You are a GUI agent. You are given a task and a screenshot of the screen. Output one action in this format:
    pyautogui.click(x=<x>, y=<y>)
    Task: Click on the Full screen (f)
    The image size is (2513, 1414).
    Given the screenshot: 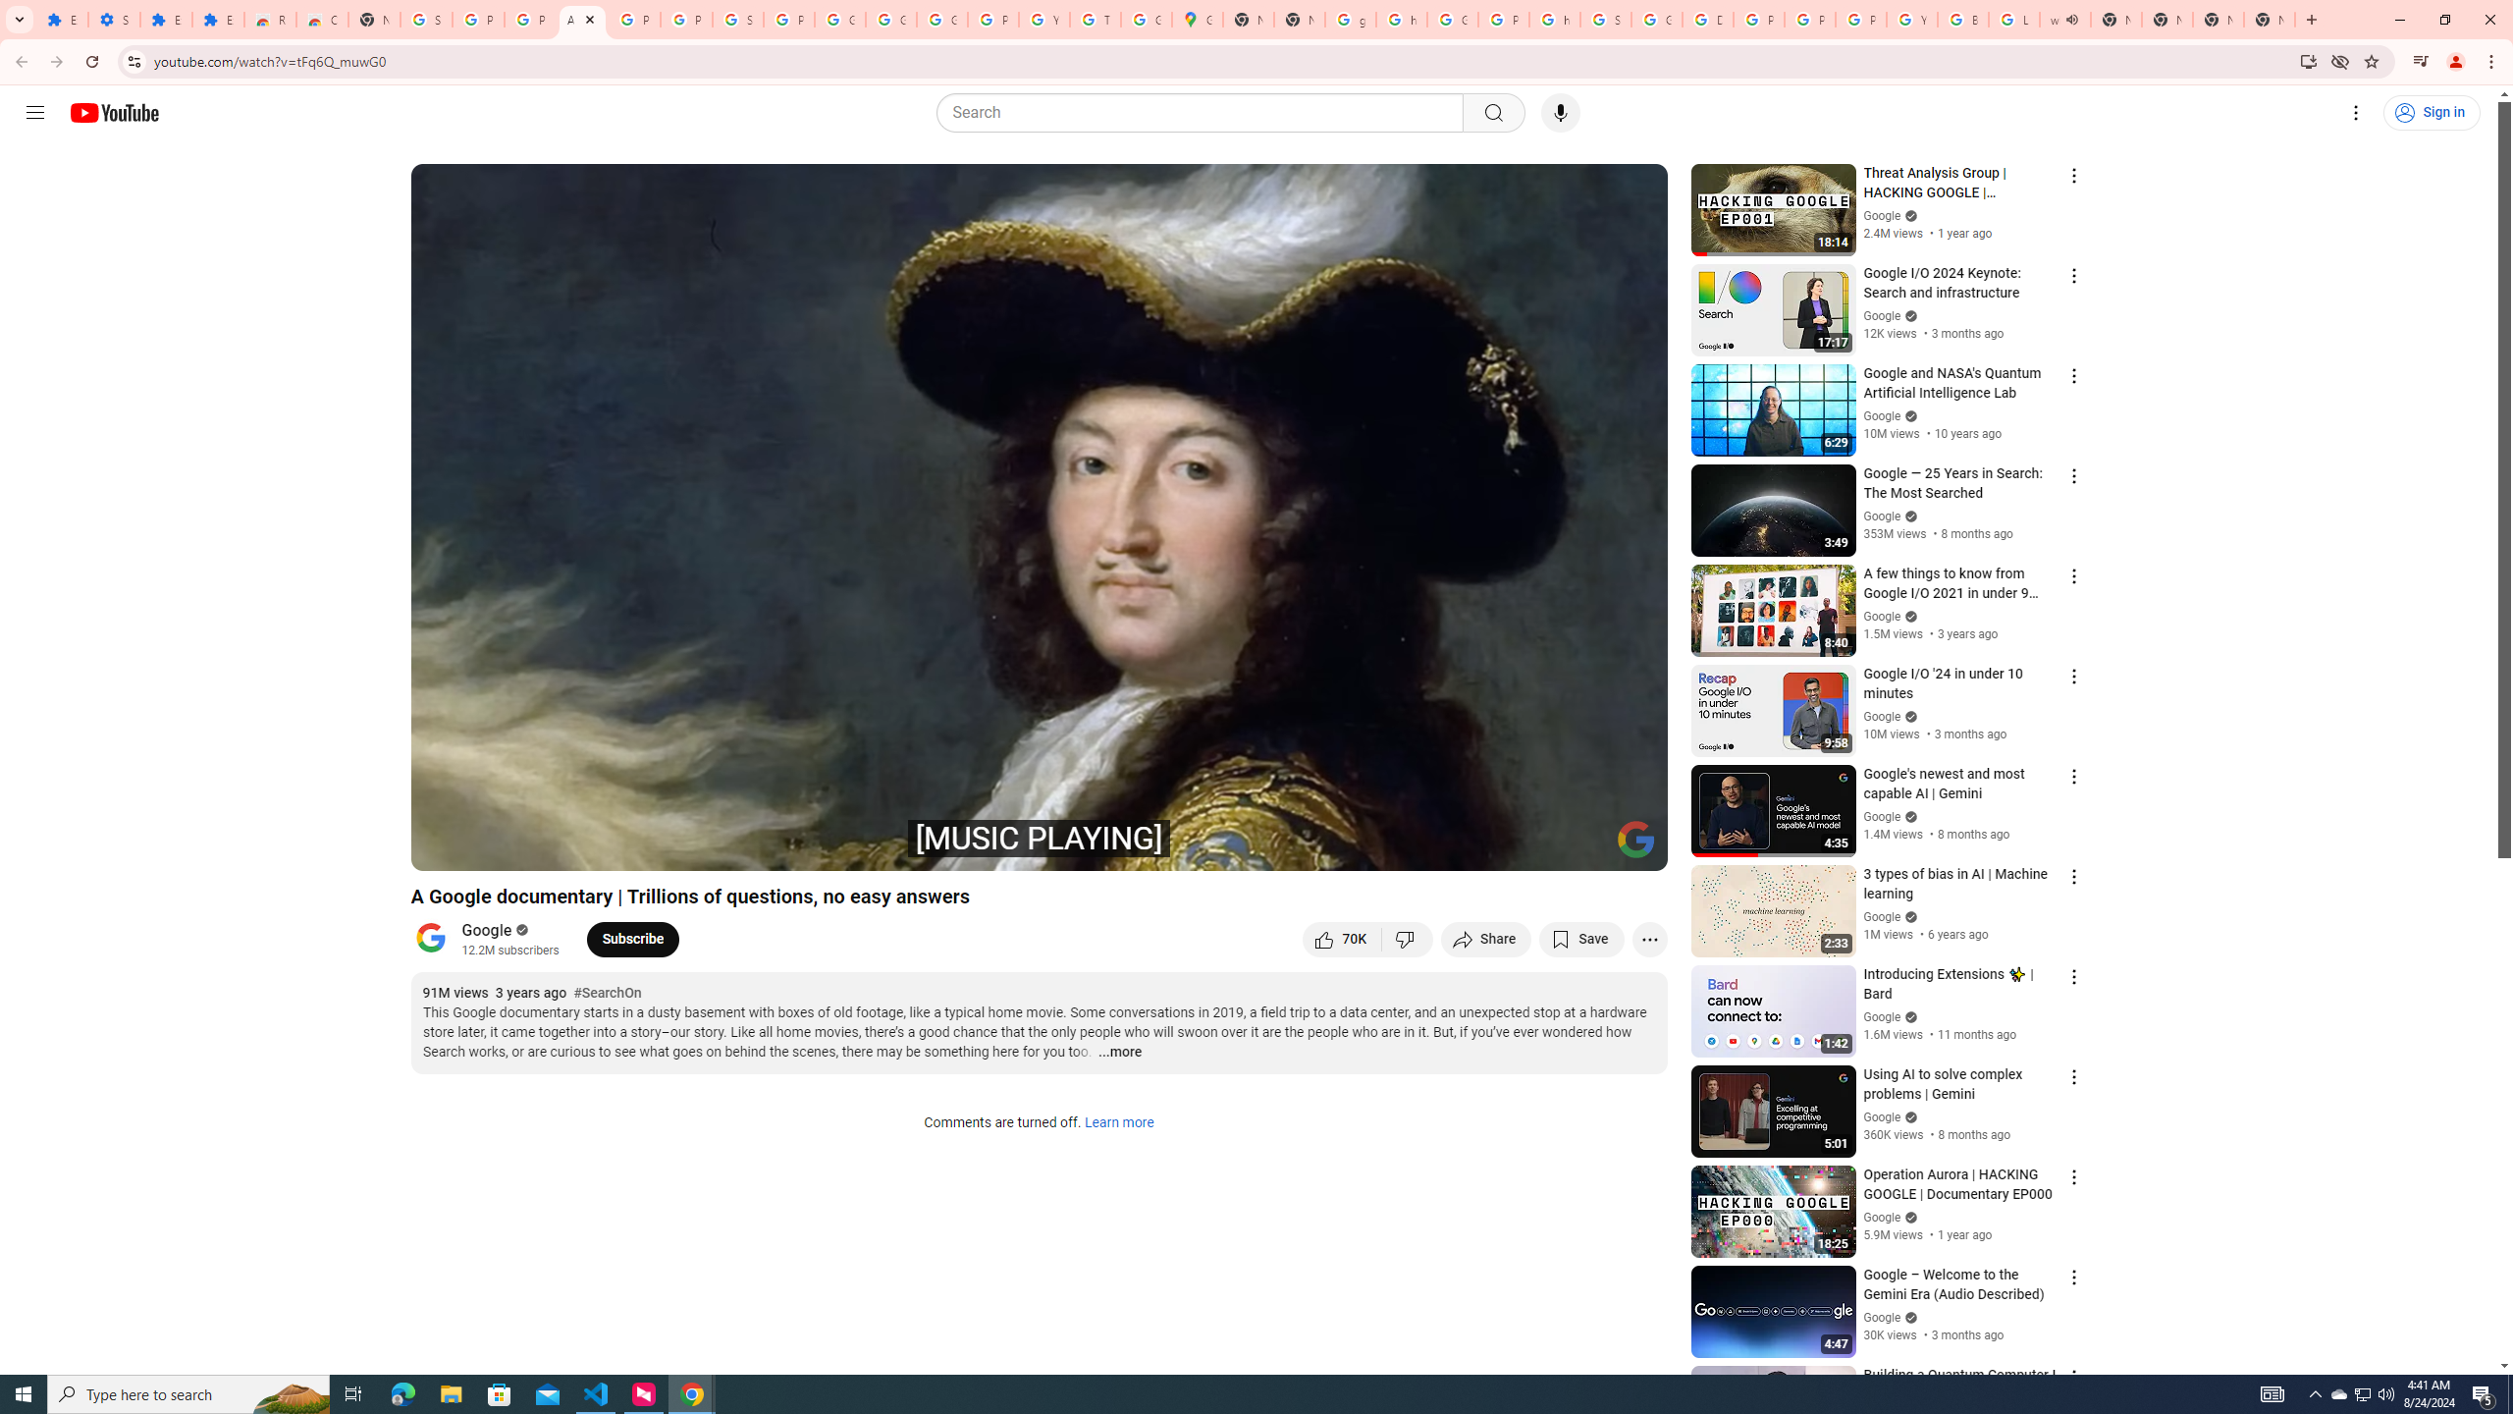 What is the action you would take?
    pyautogui.click(x=1631, y=847)
    